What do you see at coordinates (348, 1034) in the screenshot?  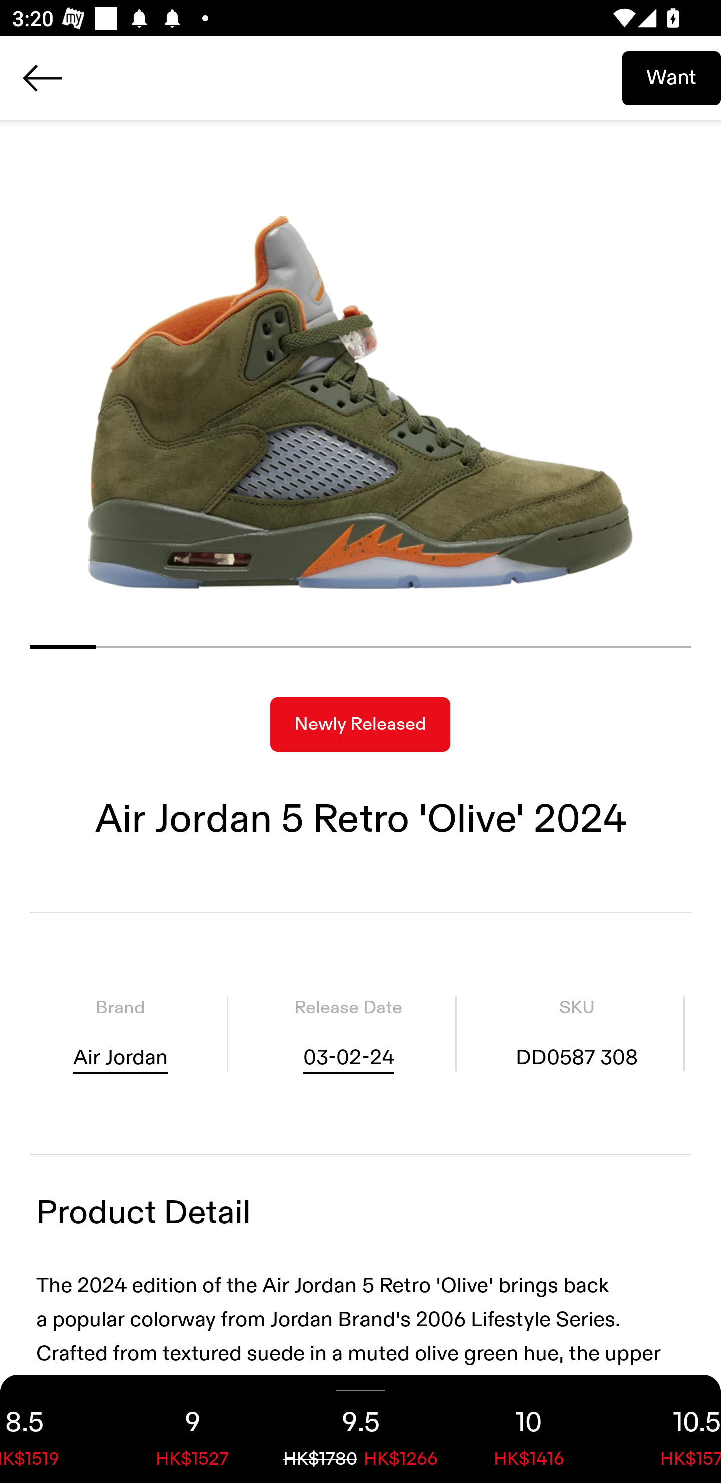 I see `Release Date 03-02-24` at bounding box center [348, 1034].